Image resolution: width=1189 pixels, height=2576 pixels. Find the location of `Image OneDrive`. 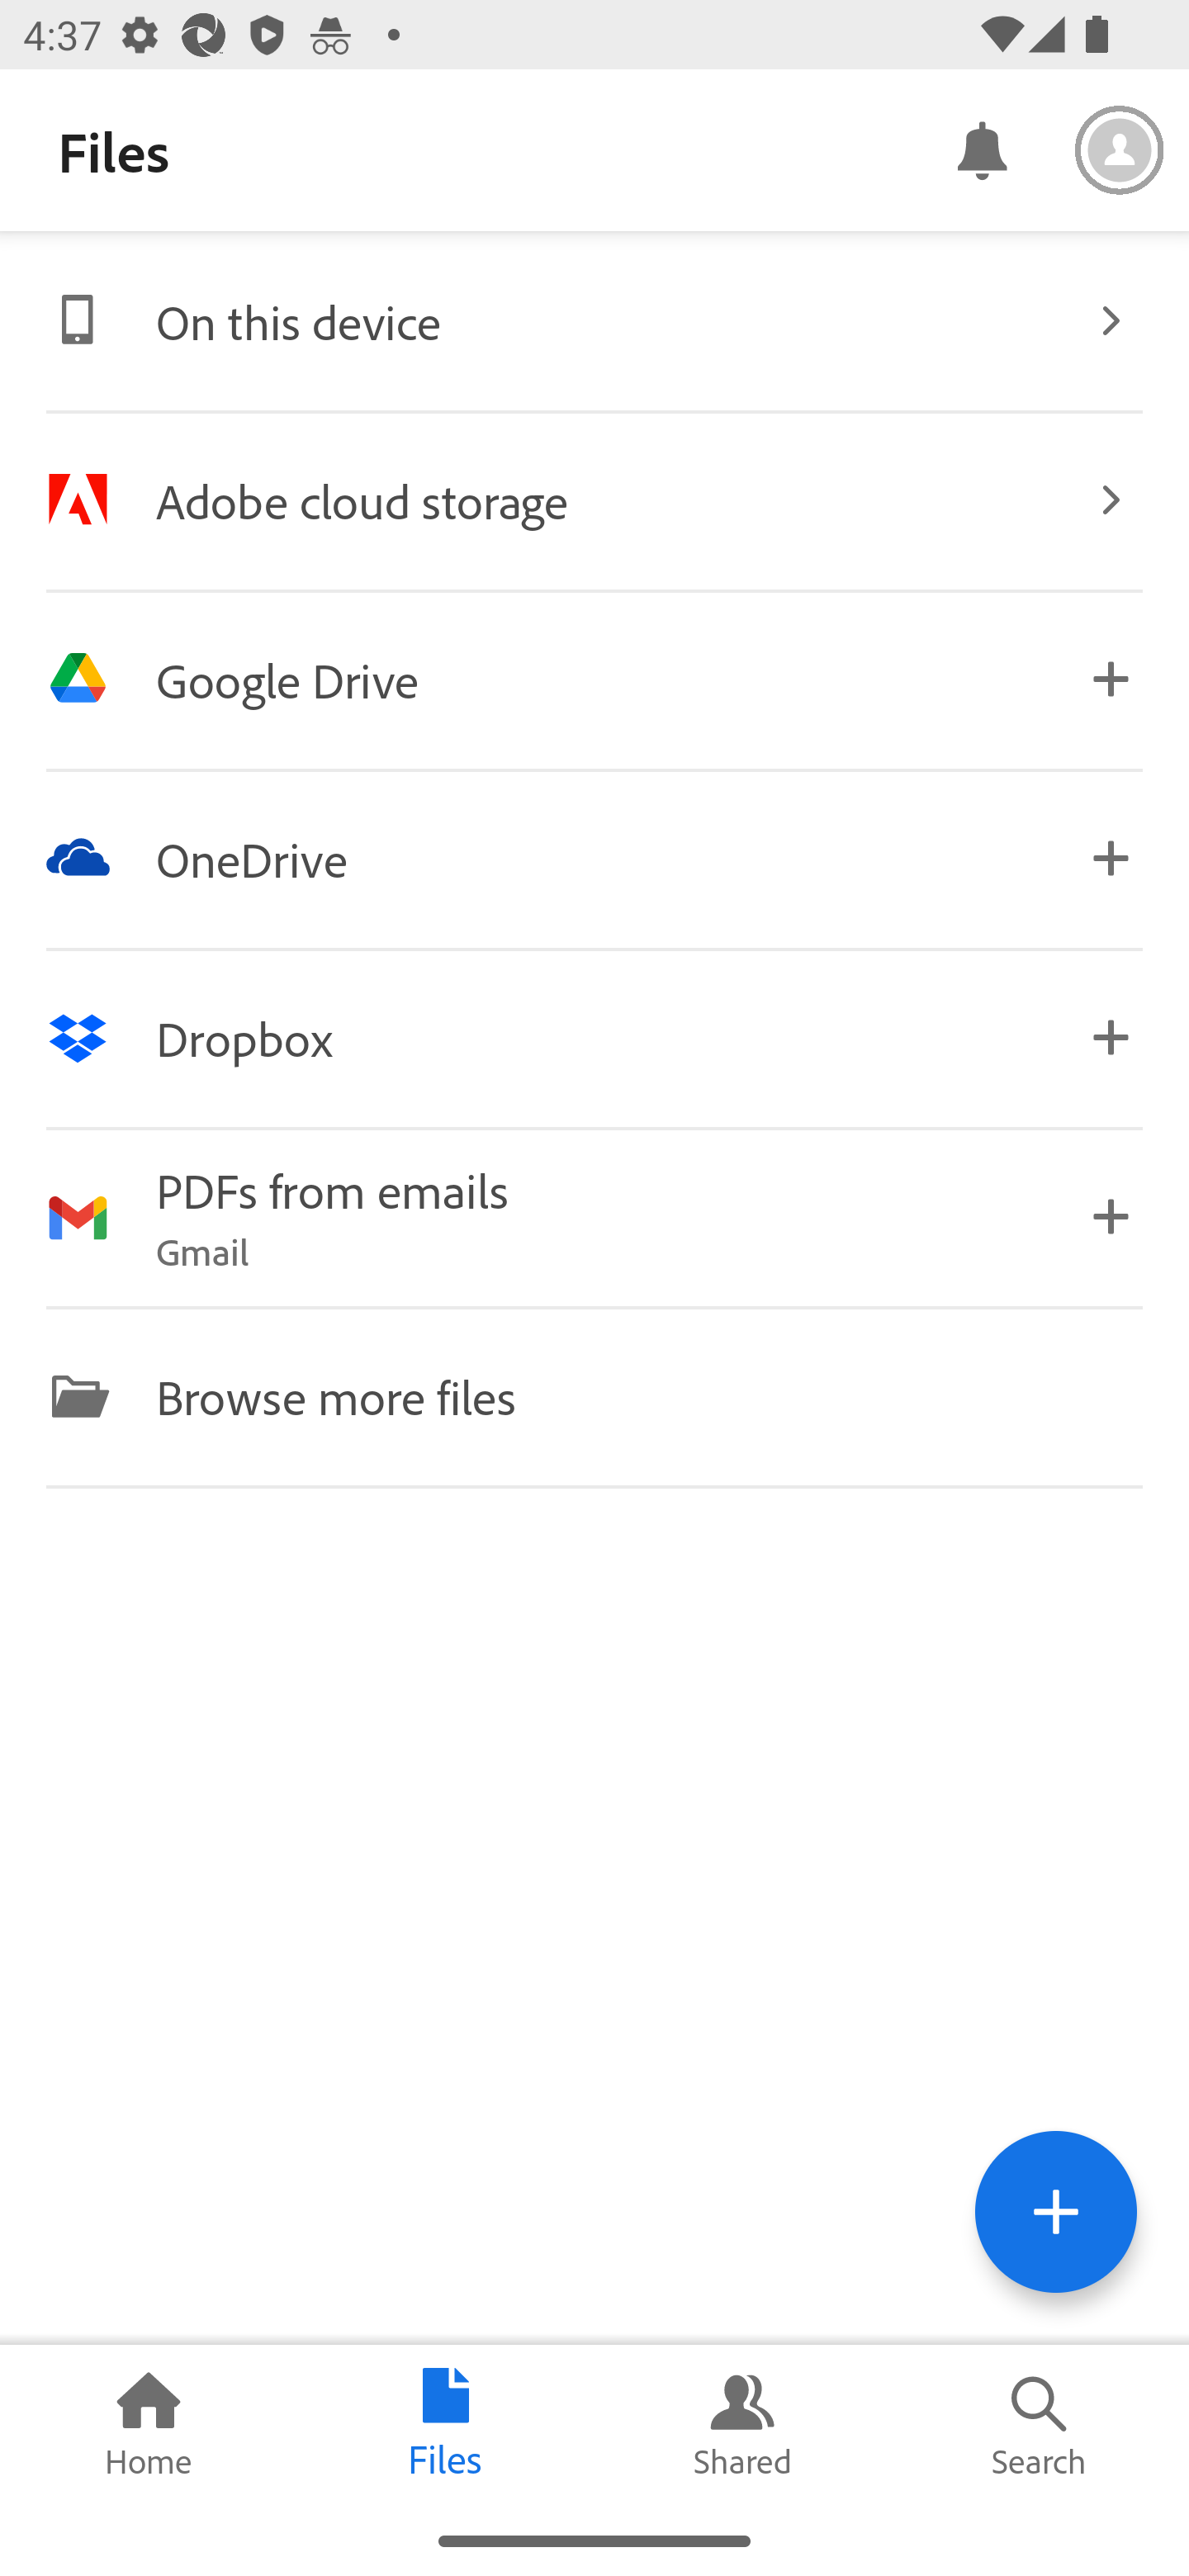

Image OneDrive is located at coordinates (594, 857).